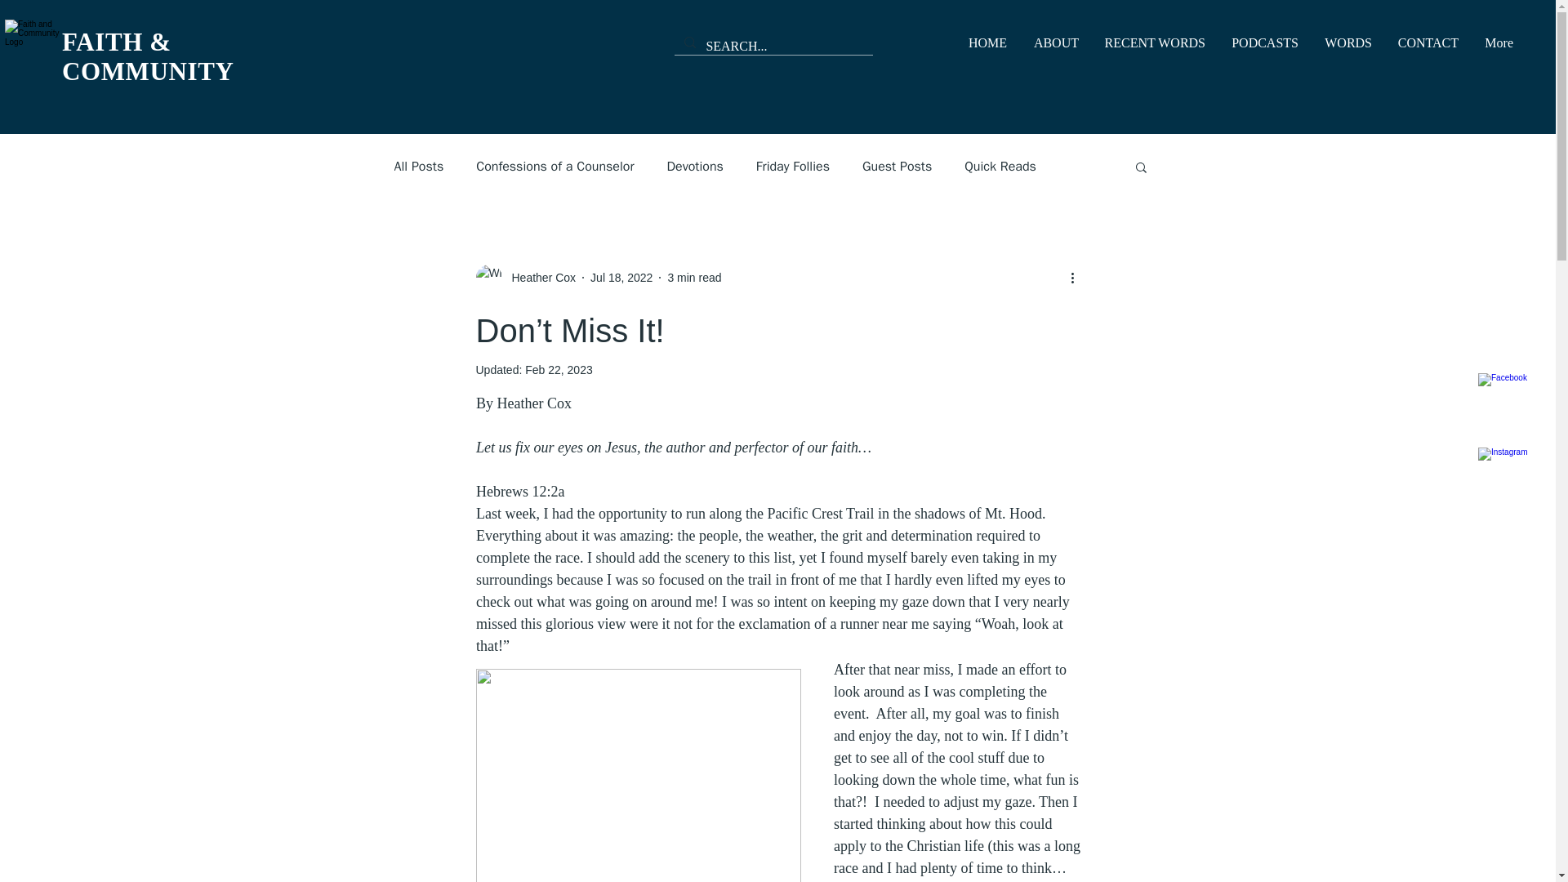  What do you see at coordinates (555, 167) in the screenshot?
I see `Confessions of a Counselor` at bounding box center [555, 167].